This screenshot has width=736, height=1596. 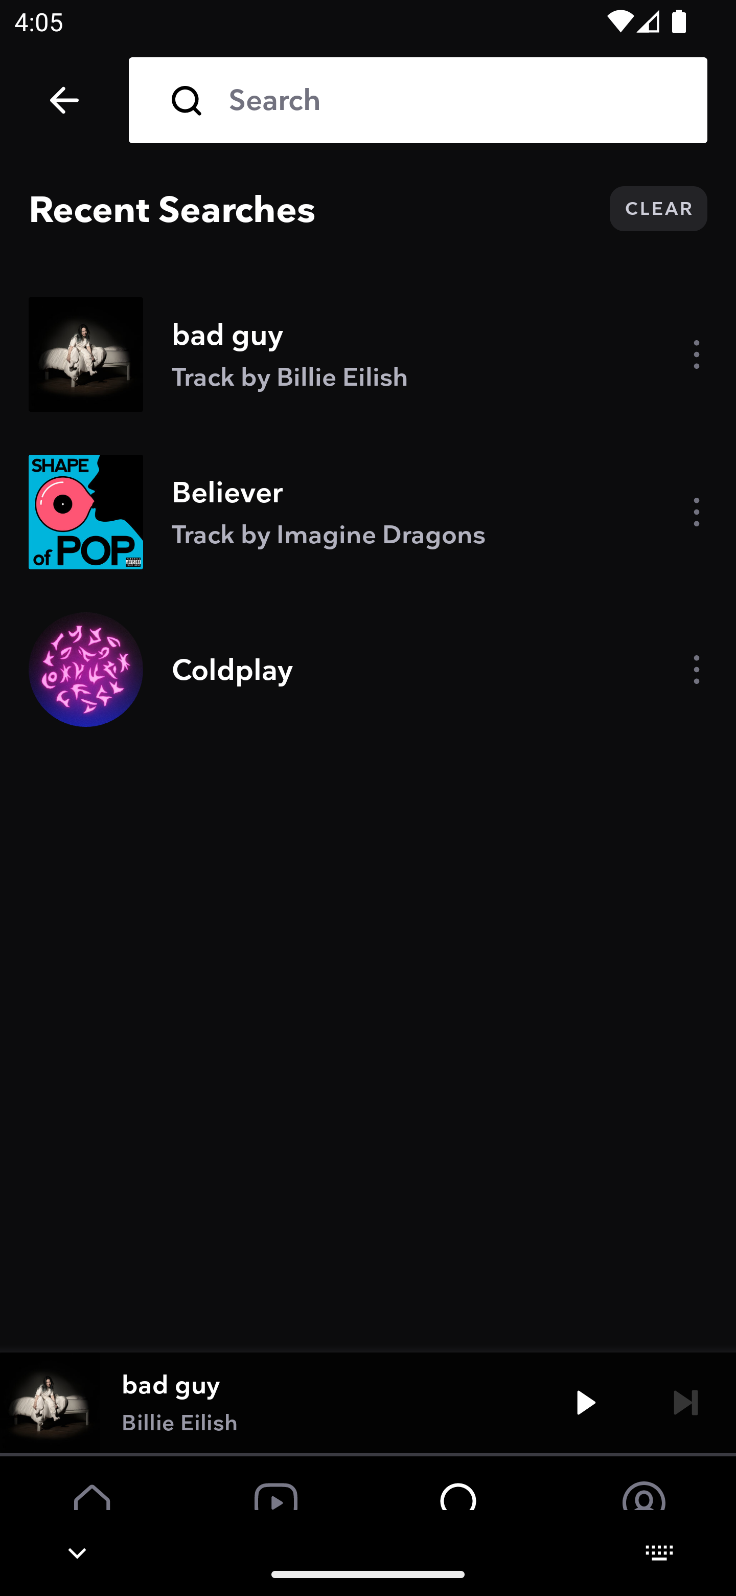 I want to click on CLEAR, so click(x=658, y=209).